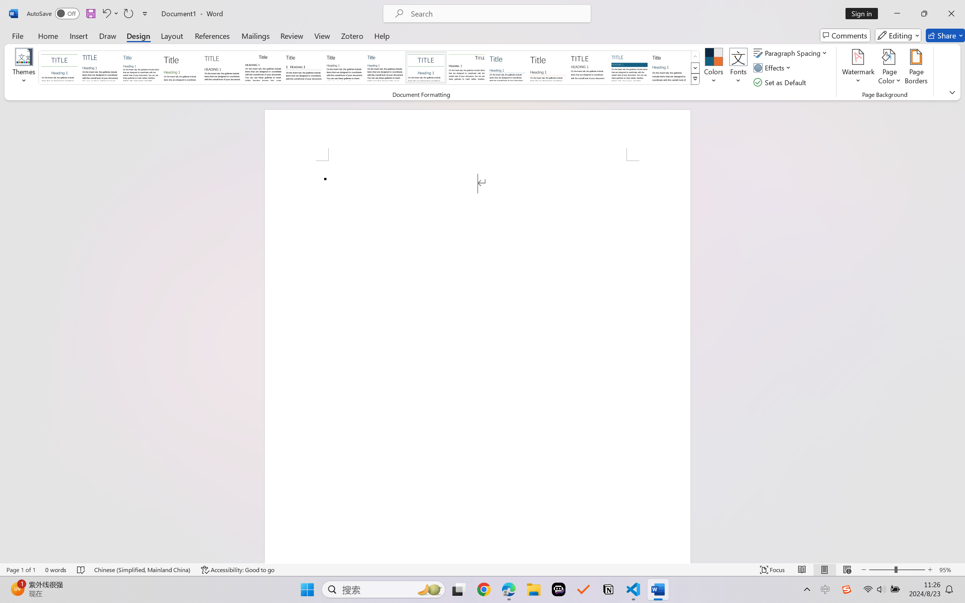  Describe the element at coordinates (128, 14) in the screenshot. I see `Repeat Style` at that location.